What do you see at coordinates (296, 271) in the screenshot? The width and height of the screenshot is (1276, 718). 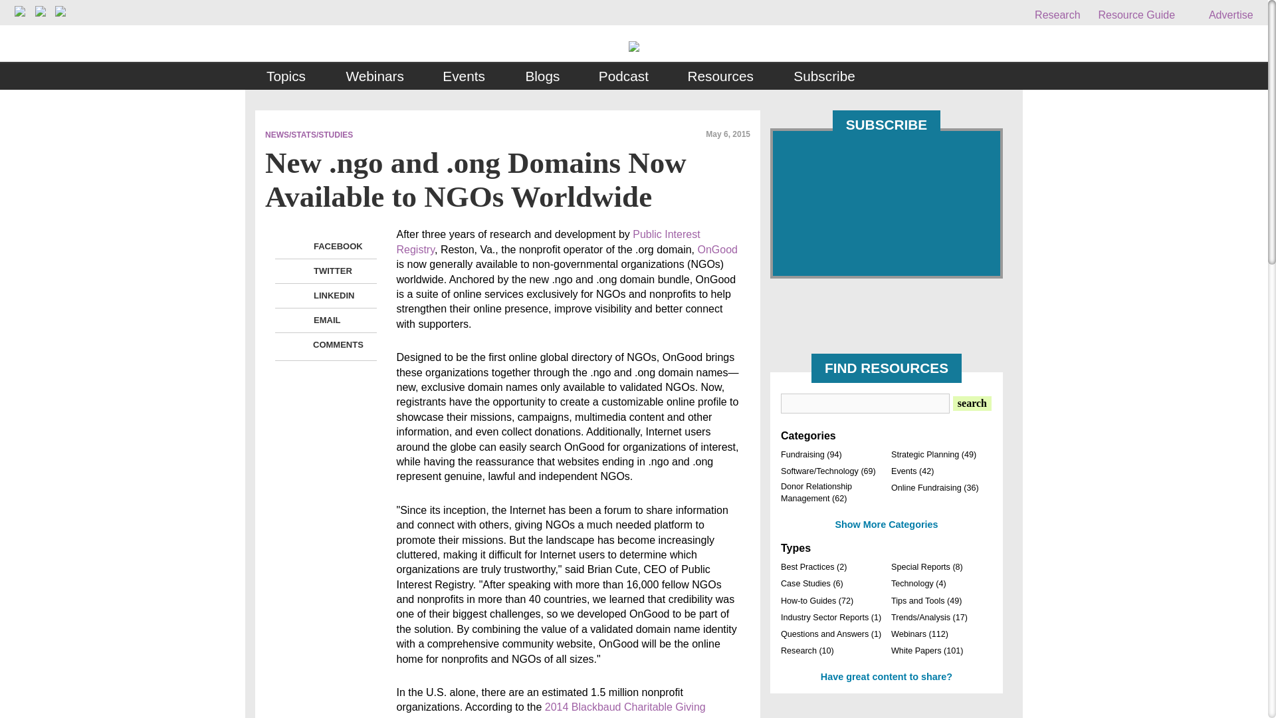 I see `Twitter` at bounding box center [296, 271].